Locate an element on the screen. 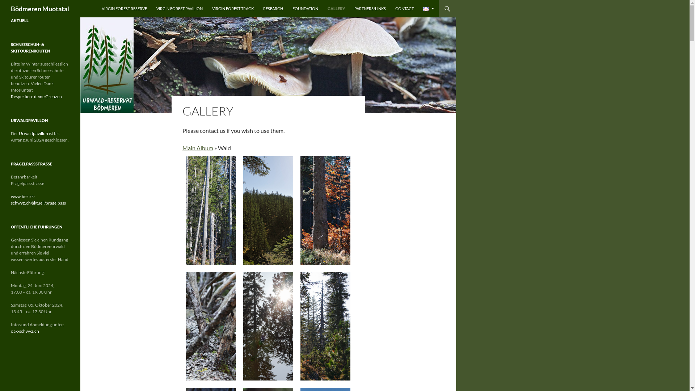 The image size is (695, 391). RESEARCH is located at coordinates (273, 9).